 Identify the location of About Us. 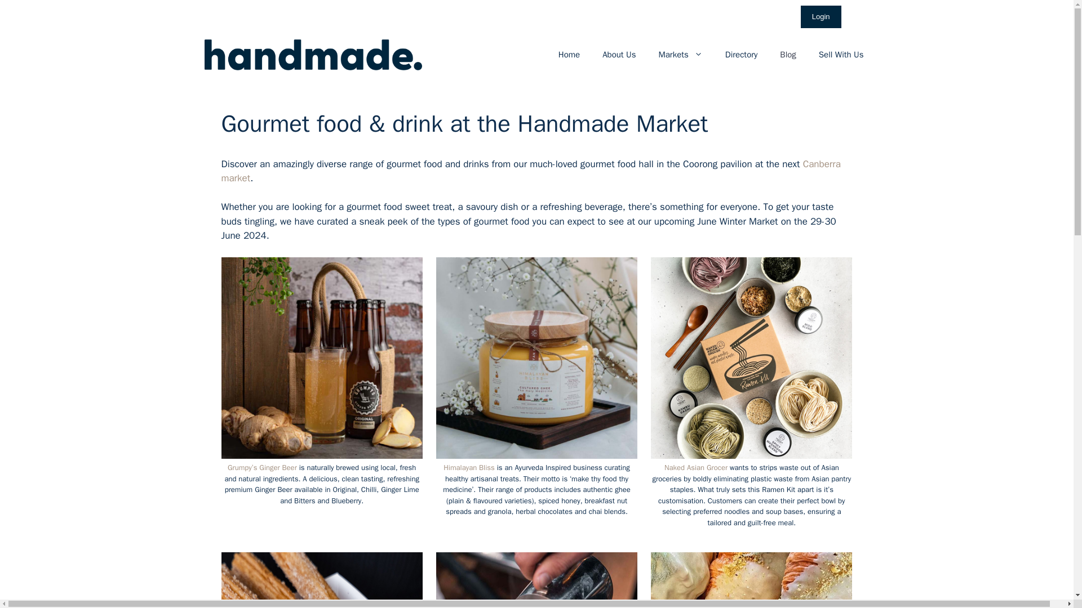
(619, 54).